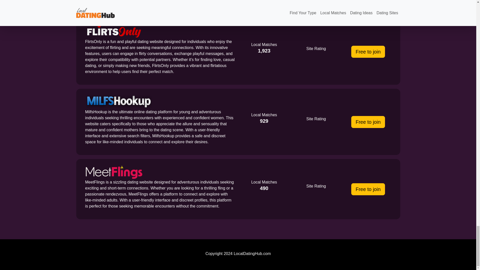 The height and width of the screenshot is (270, 480). I want to click on FlirtsOnly, so click(113, 31).